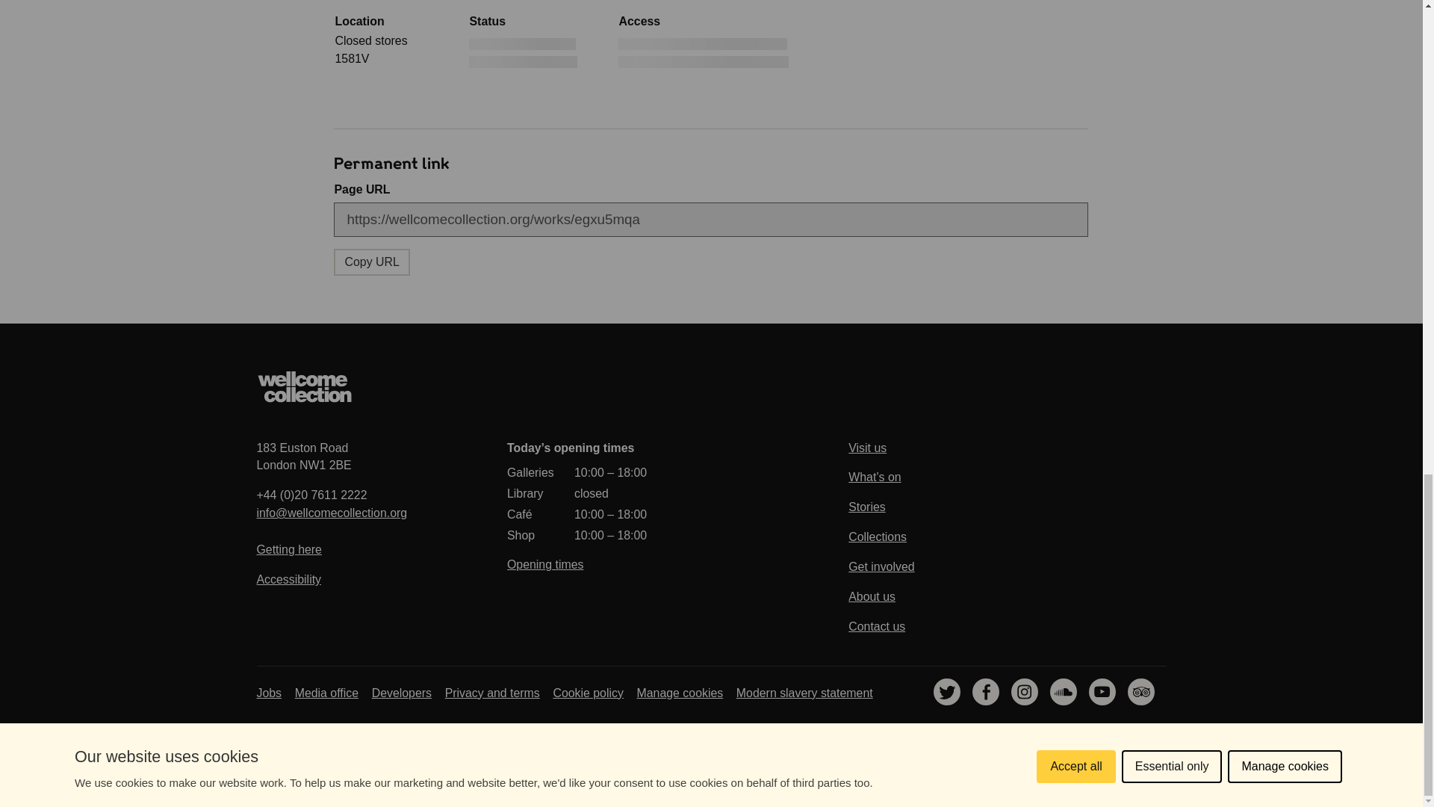 This screenshot has width=1434, height=807. I want to click on Getting here, so click(288, 549).